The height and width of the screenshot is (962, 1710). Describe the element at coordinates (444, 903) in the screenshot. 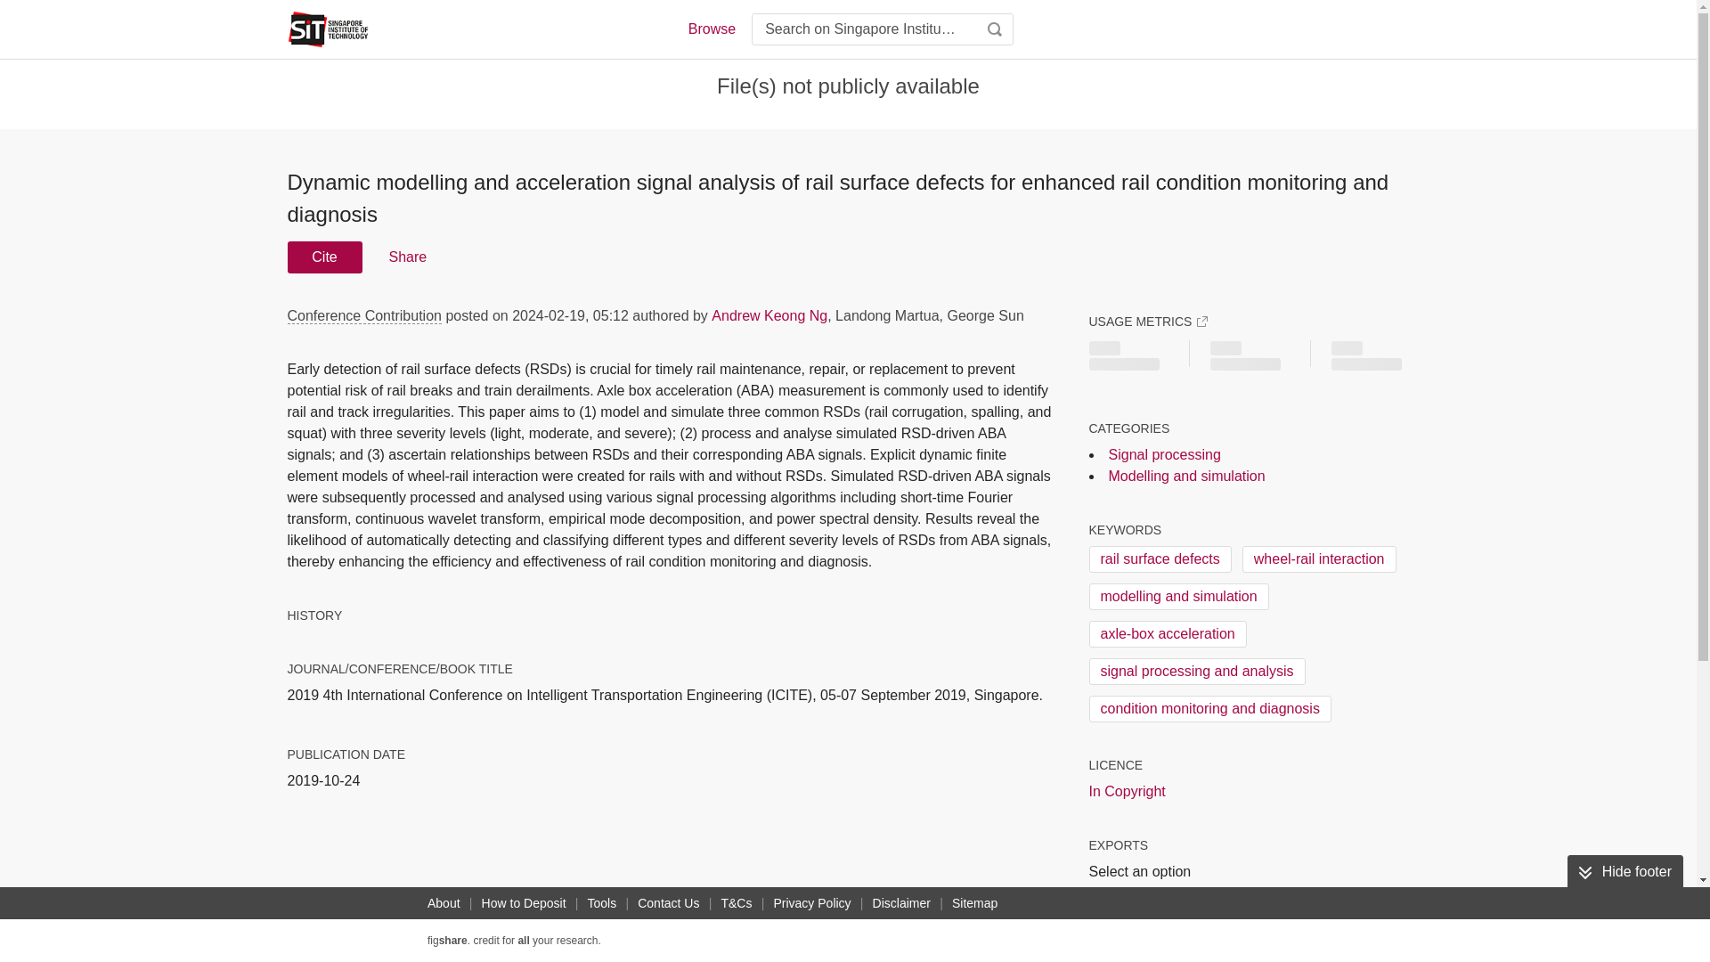

I see `About` at that location.